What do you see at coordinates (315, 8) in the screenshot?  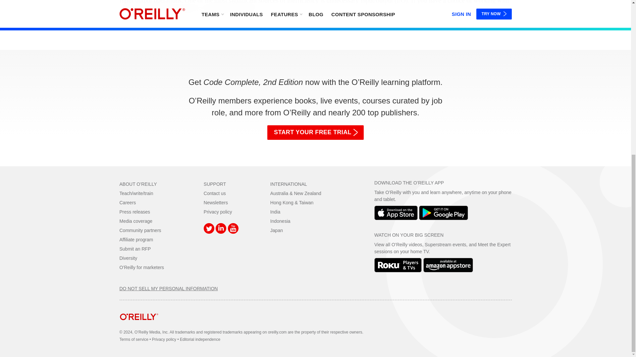 I see `Common Sources of Inefficiency` at bounding box center [315, 8].